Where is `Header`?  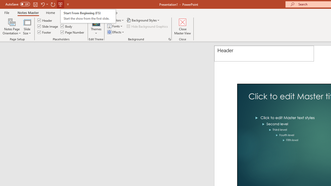
Header is located at coordinates (264, 54).